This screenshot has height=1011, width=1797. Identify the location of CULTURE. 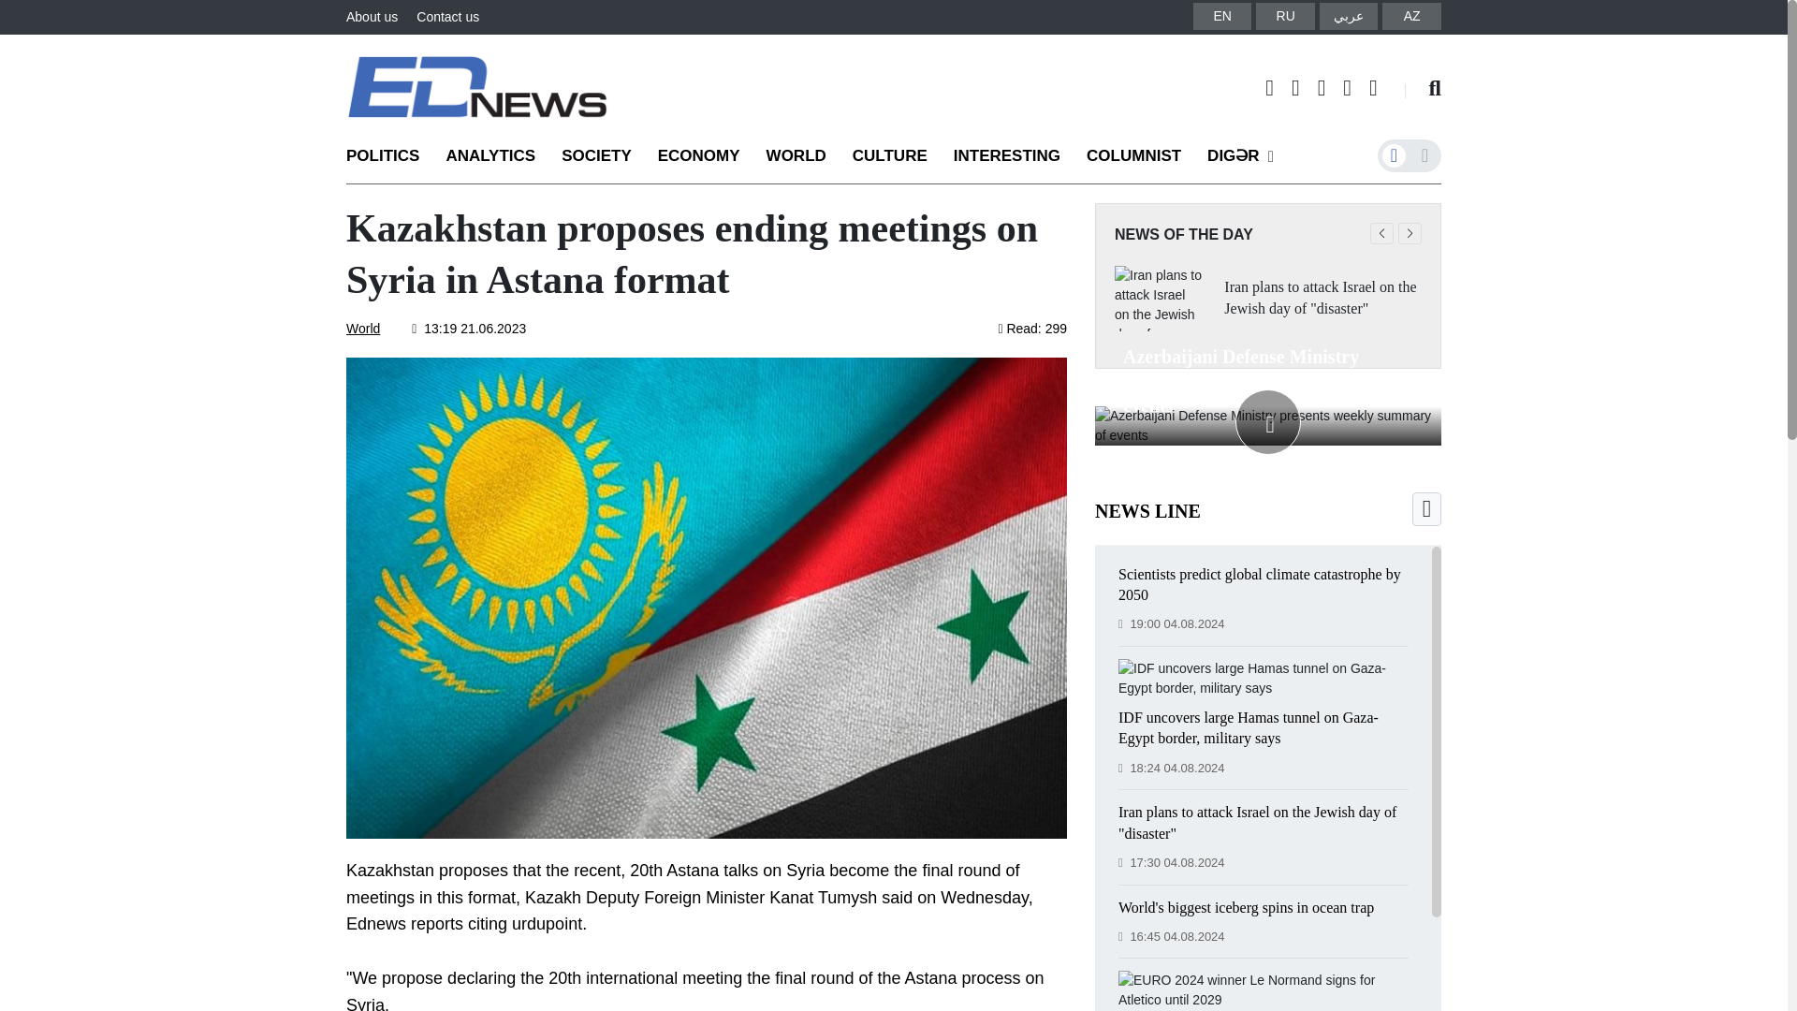
(898, 155).